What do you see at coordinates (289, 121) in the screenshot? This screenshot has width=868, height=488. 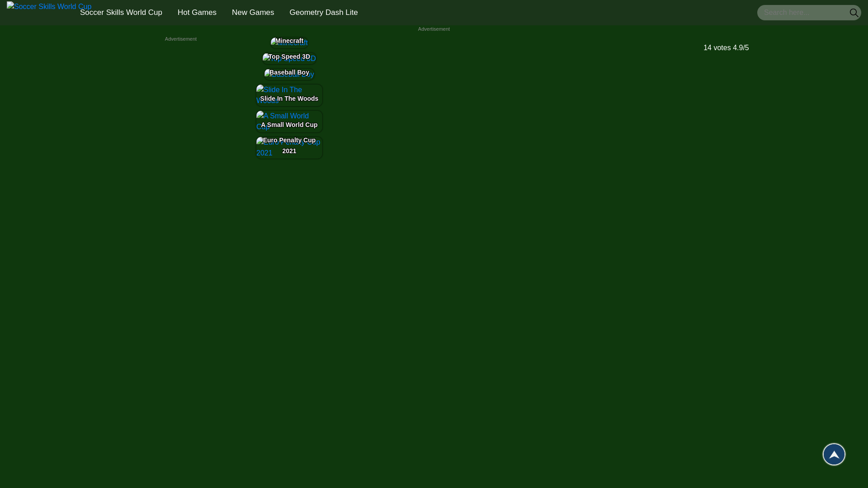 I see `A Small World Cup` at bounding box center [289, 121].